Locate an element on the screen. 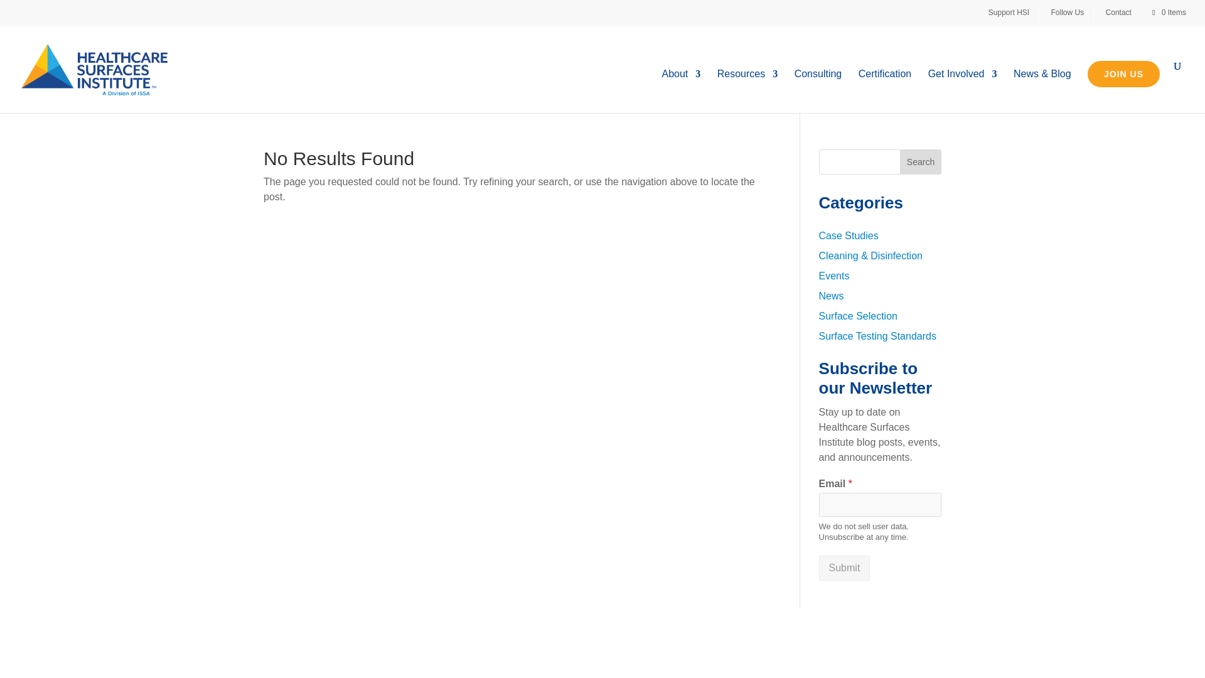 This screenshot has width=1205, height=678. Contact is located at coordinates (1123, 13).